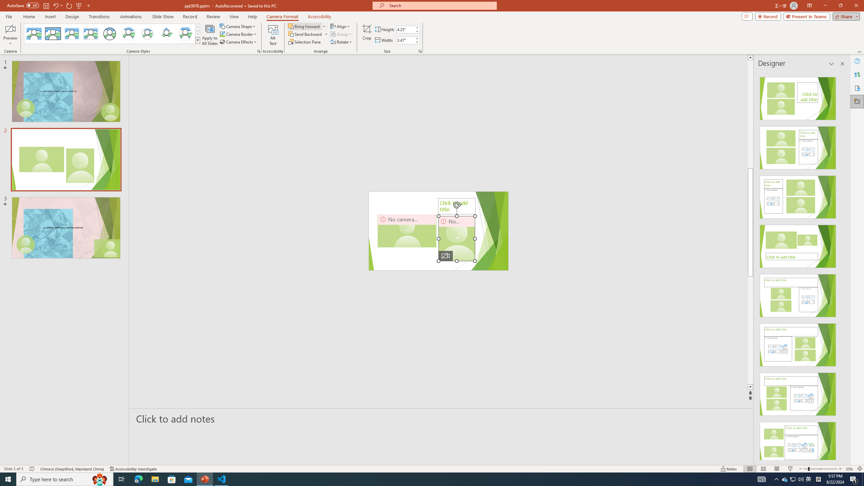  Describe the element at coordinates (367, 35) in the screenshot. I see `Crop` at that location.